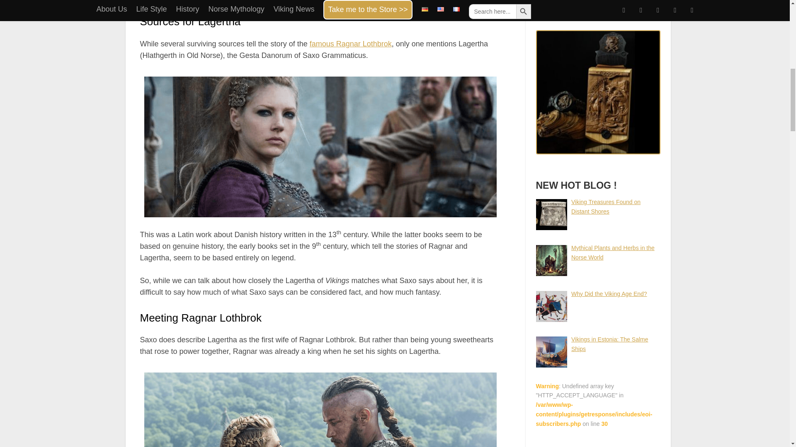 Image resolution: width=796 pixels, height=447 pixels. I want to click on Why Did the Viking Age End?, so click(609, 294).